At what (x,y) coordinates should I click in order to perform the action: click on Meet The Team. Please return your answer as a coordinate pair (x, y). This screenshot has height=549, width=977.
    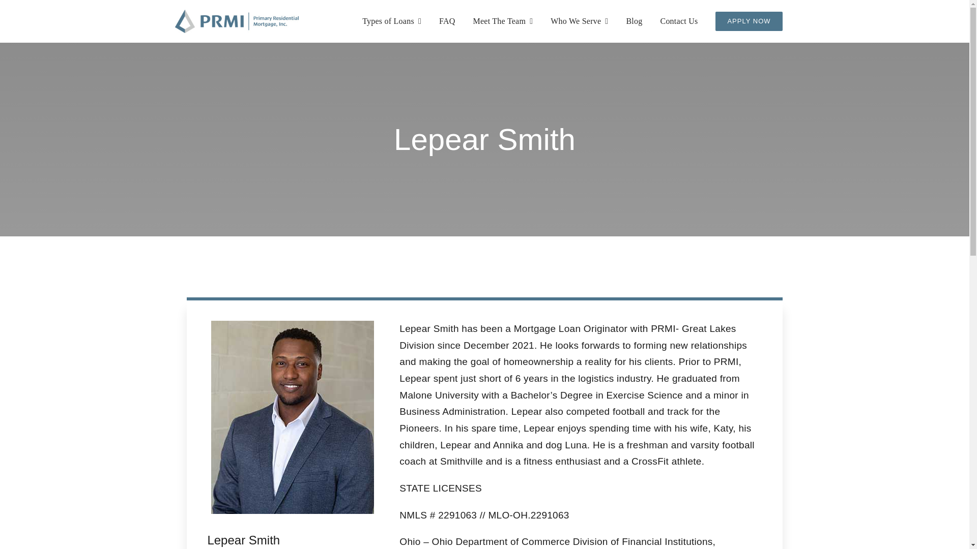
    Looking at the image, I should click on (503, 21).